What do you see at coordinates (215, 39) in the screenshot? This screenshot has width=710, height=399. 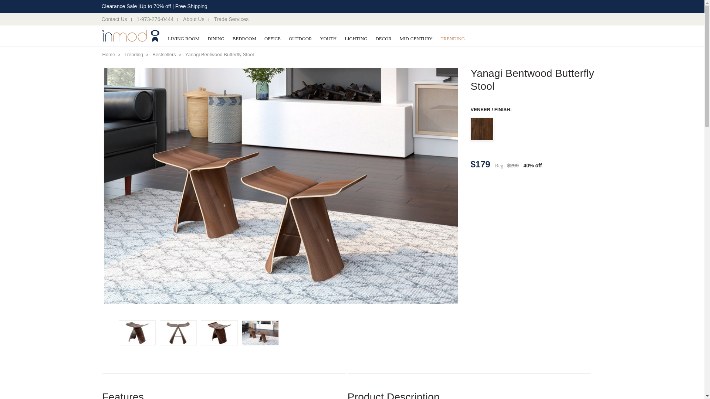 I see `DINING` at bounding box center [215, 39].